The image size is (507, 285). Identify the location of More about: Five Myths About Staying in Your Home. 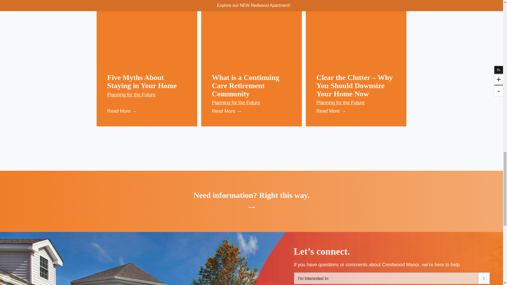
(142, 81).